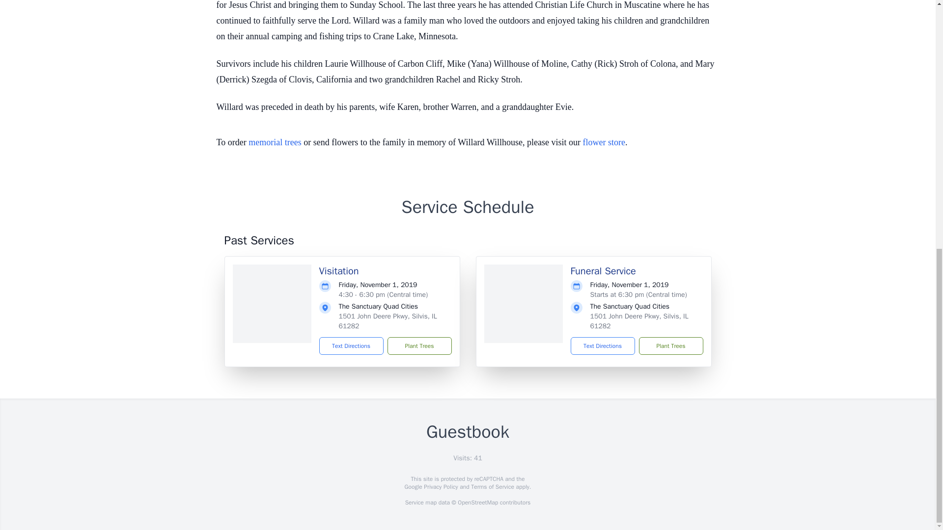 This screenshot has height=530, width=943. What do you see at coordinates (275, 142) in the screenshot?
I see `memorial trees` at bounding box center [275, 142].